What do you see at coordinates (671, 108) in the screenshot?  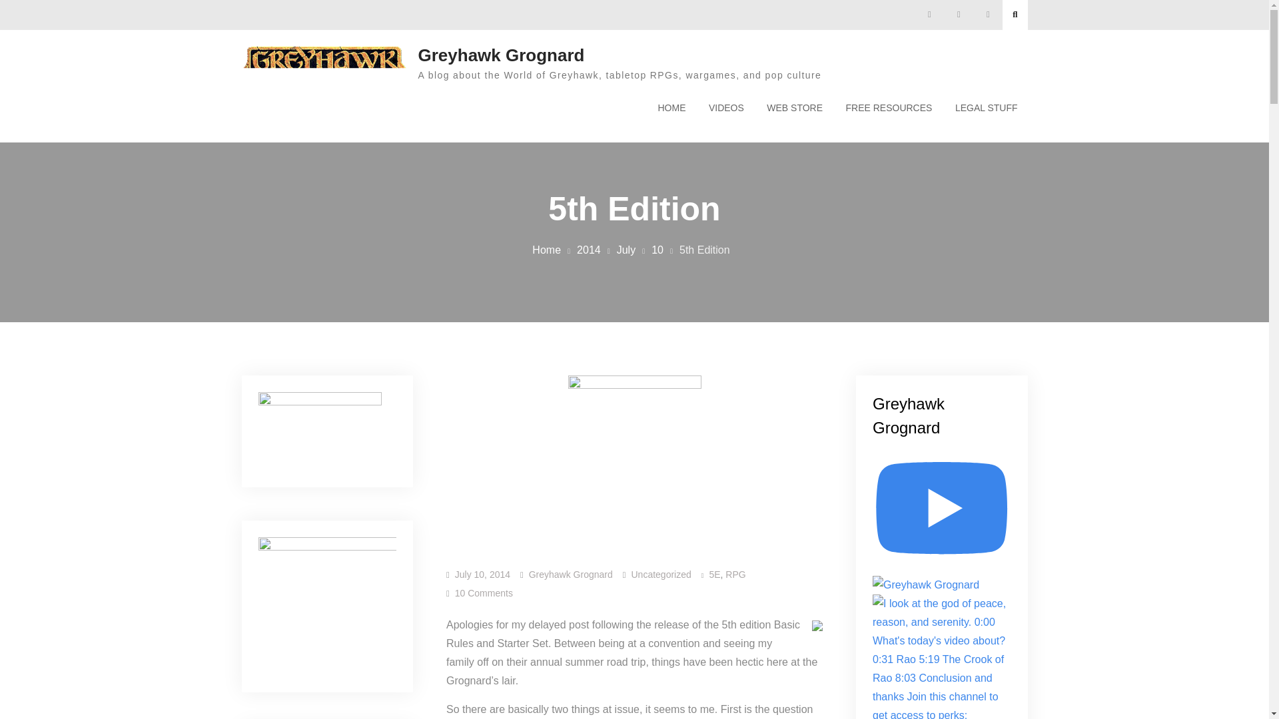 I see `HOME` at bounding box center [671, 108].